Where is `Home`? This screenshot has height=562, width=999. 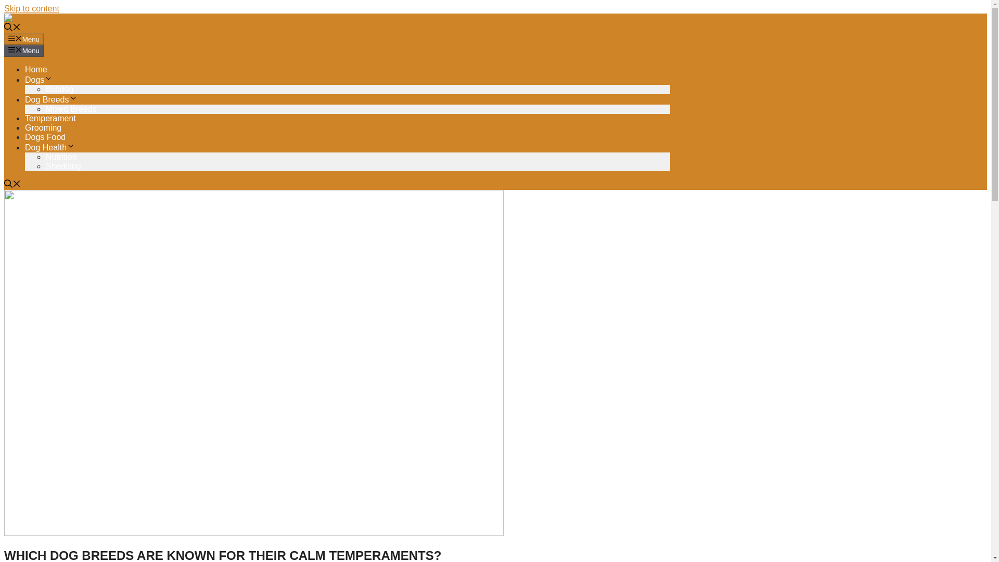
Home is located at coordinates (36, 69).